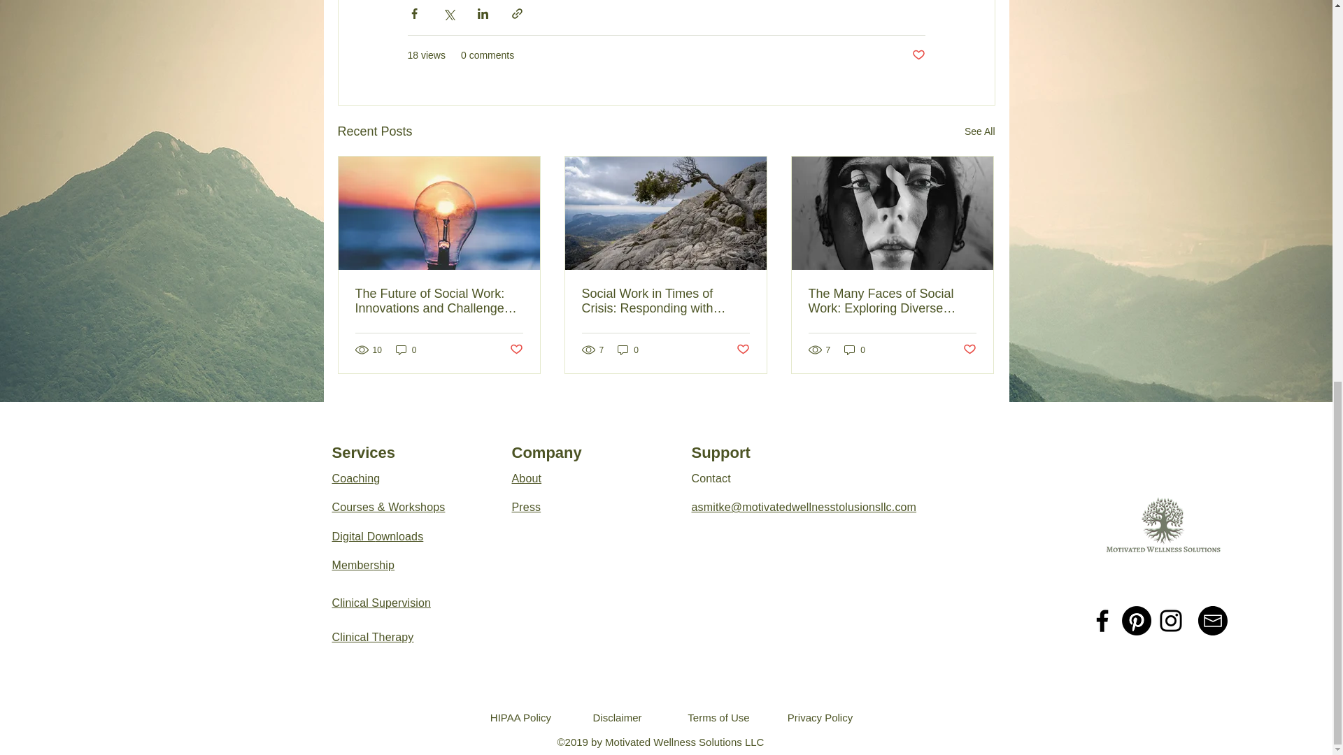 Image resolution: width=1343 pixels, height=755 pixels. Describe the element at coordinates (665, 301) in the screenshot. I see `Social Work in Times of Crisis: Responding with Resilience` at that location.